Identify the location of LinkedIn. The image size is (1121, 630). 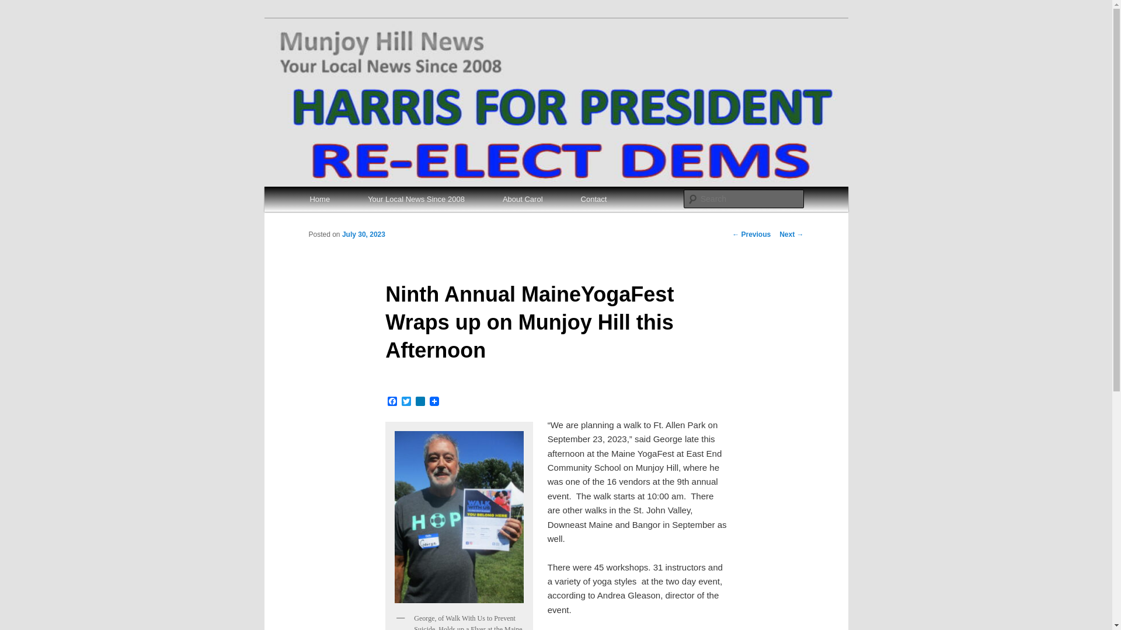
(420, 402).